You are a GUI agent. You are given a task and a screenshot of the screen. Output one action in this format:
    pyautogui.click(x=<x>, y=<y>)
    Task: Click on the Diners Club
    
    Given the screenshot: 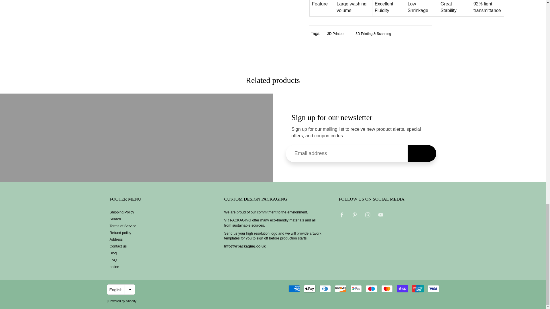 What is the action you would take?
    pyautogui.click(x=325, y=288)
    